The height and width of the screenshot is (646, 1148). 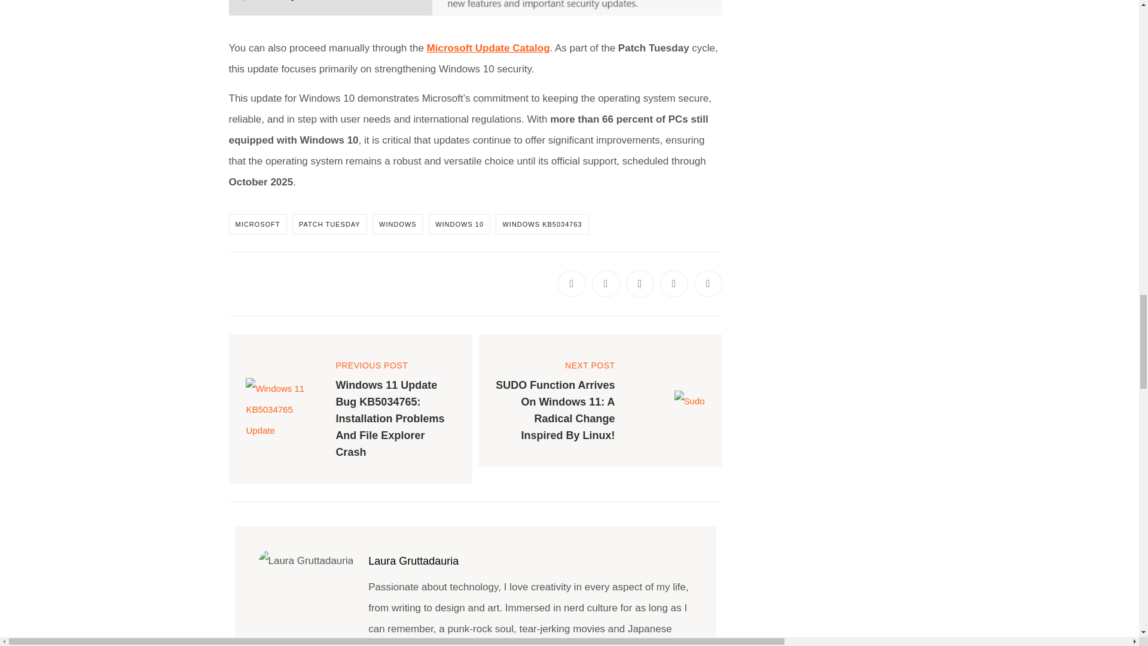 What do you see at coordinates (488, 48) in the screenshot?
I see `Microsoft Update Catalog` at bounding box center [488, 48].